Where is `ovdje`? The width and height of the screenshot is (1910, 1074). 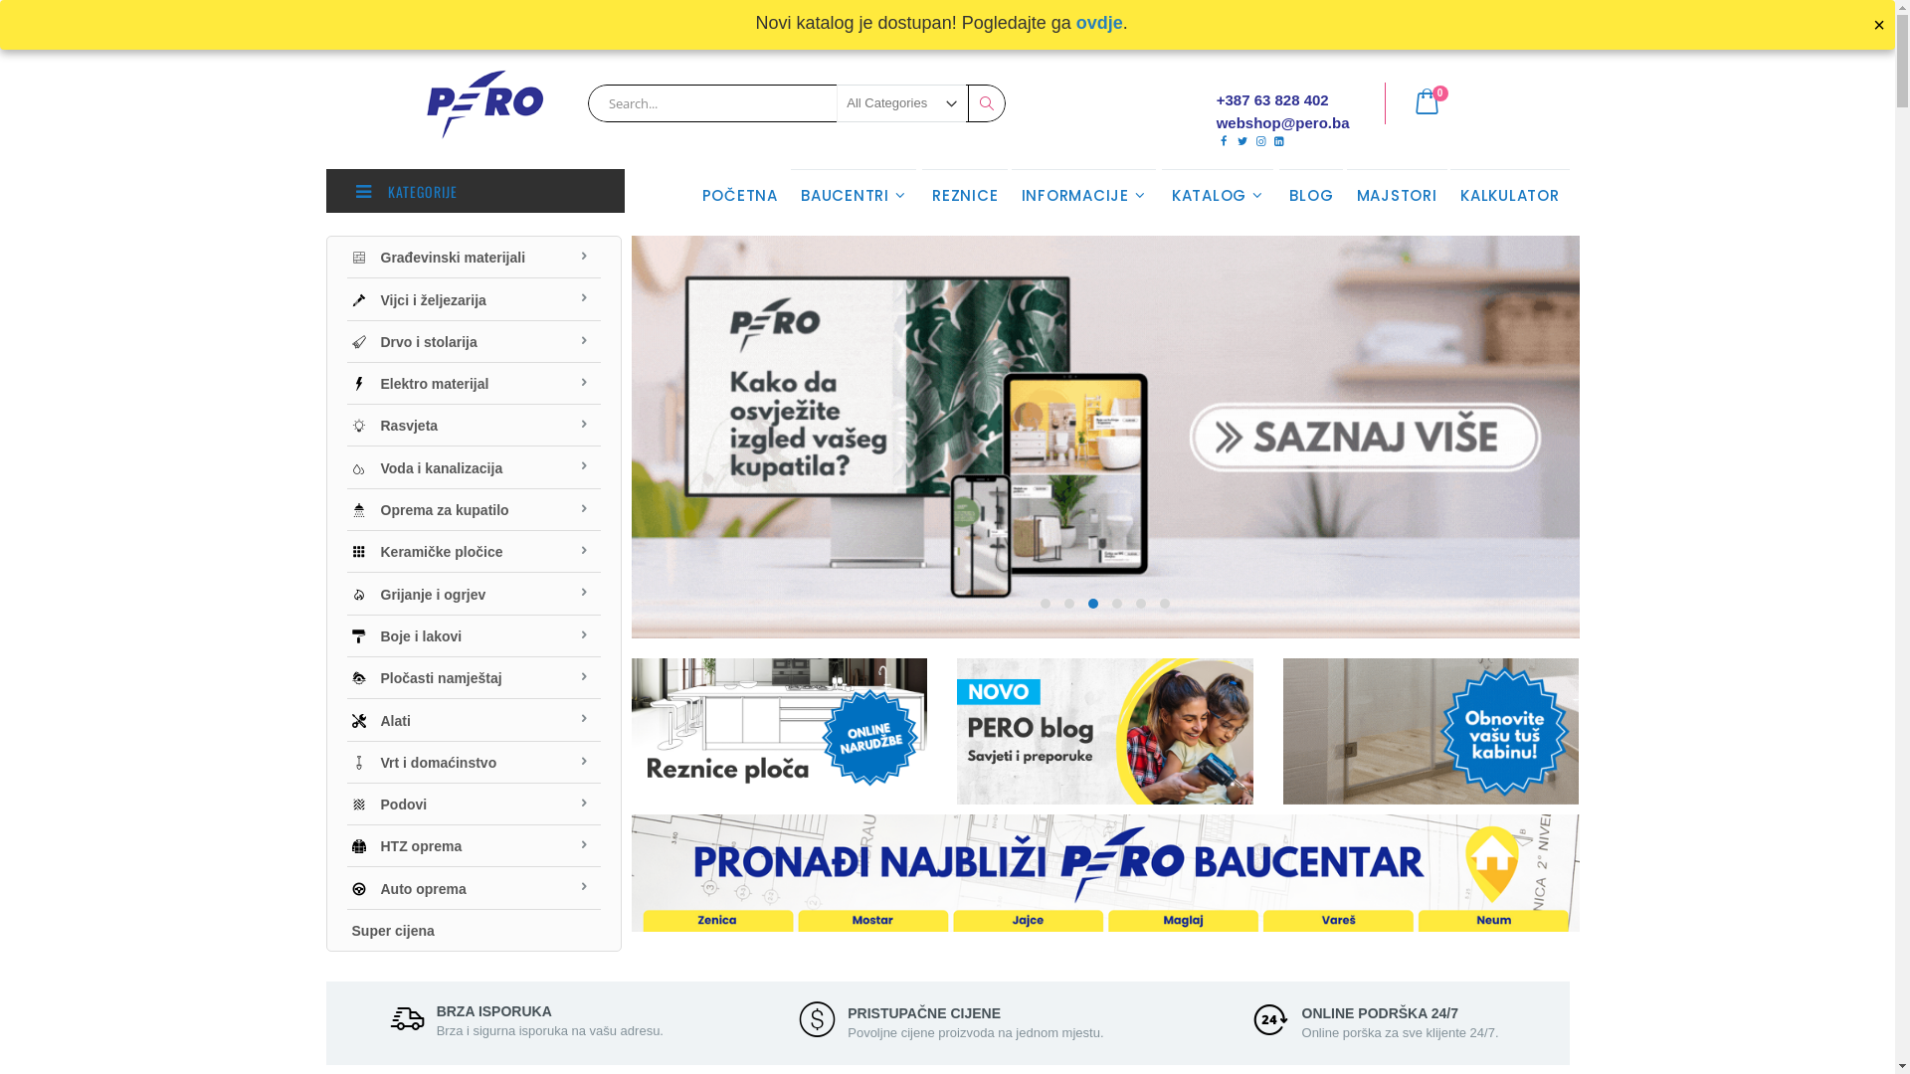 ovdje is located at coordinates (1100, 23).